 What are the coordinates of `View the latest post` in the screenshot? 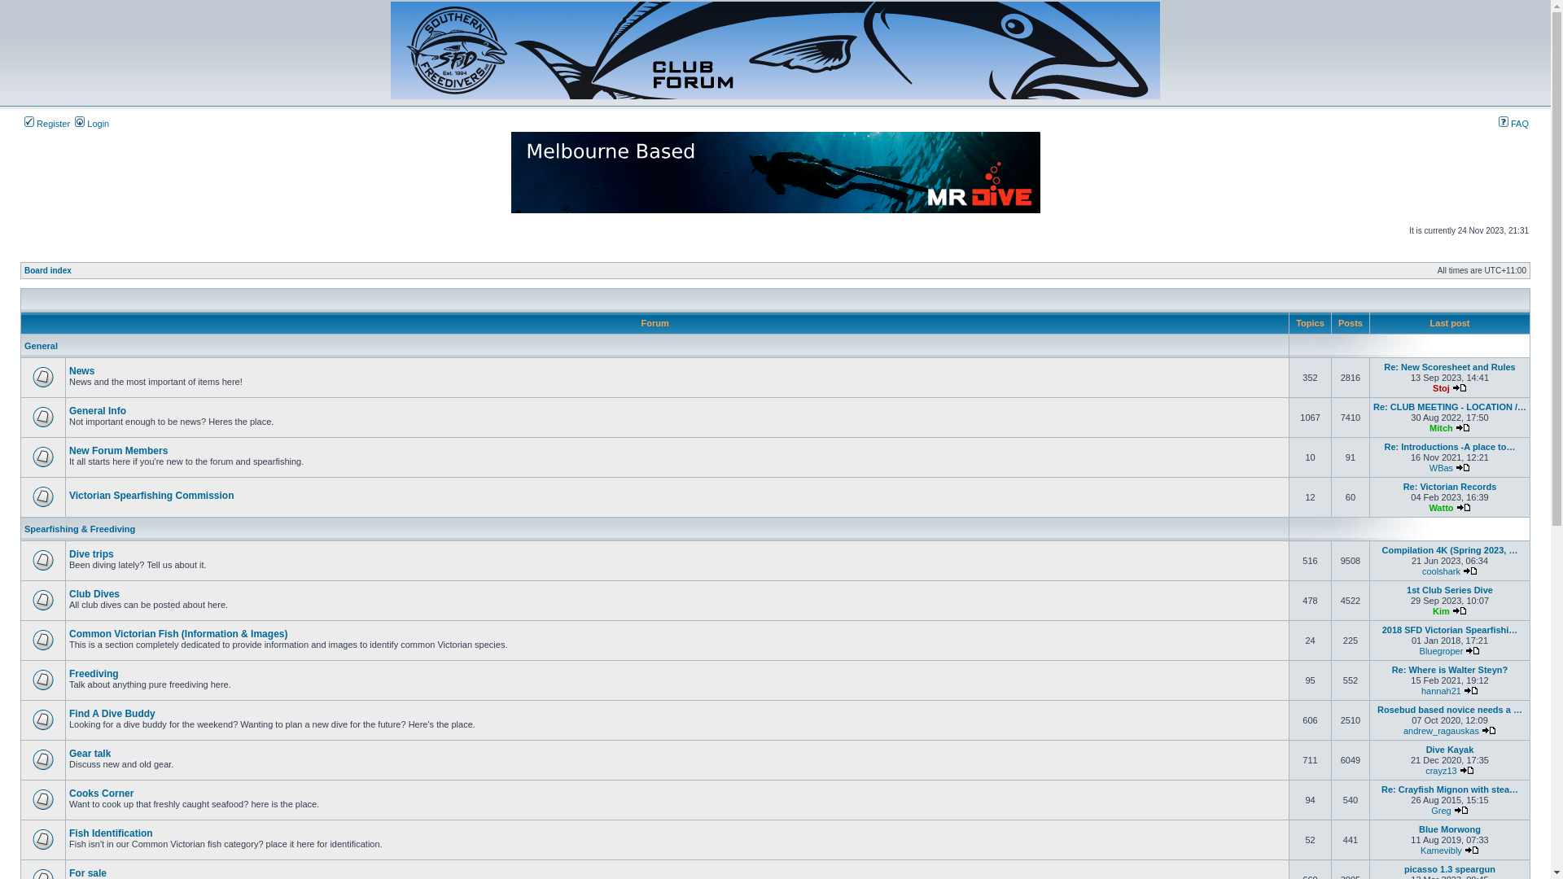 It's located at (1473, 651).